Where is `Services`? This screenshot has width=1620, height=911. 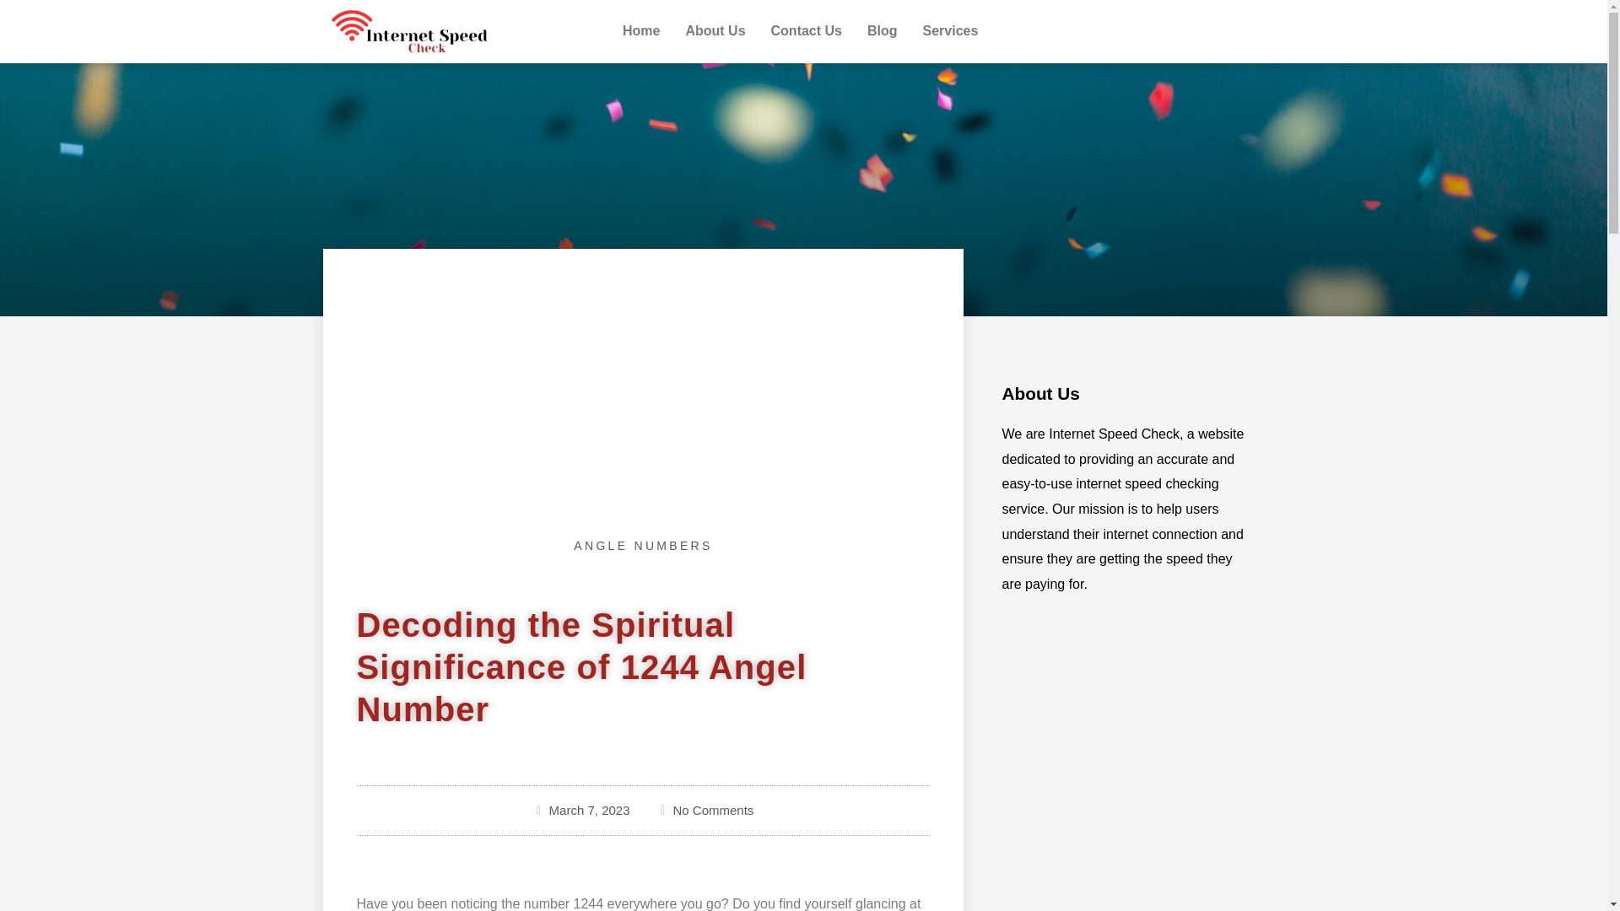 Services is located at coordinates (951, 31).